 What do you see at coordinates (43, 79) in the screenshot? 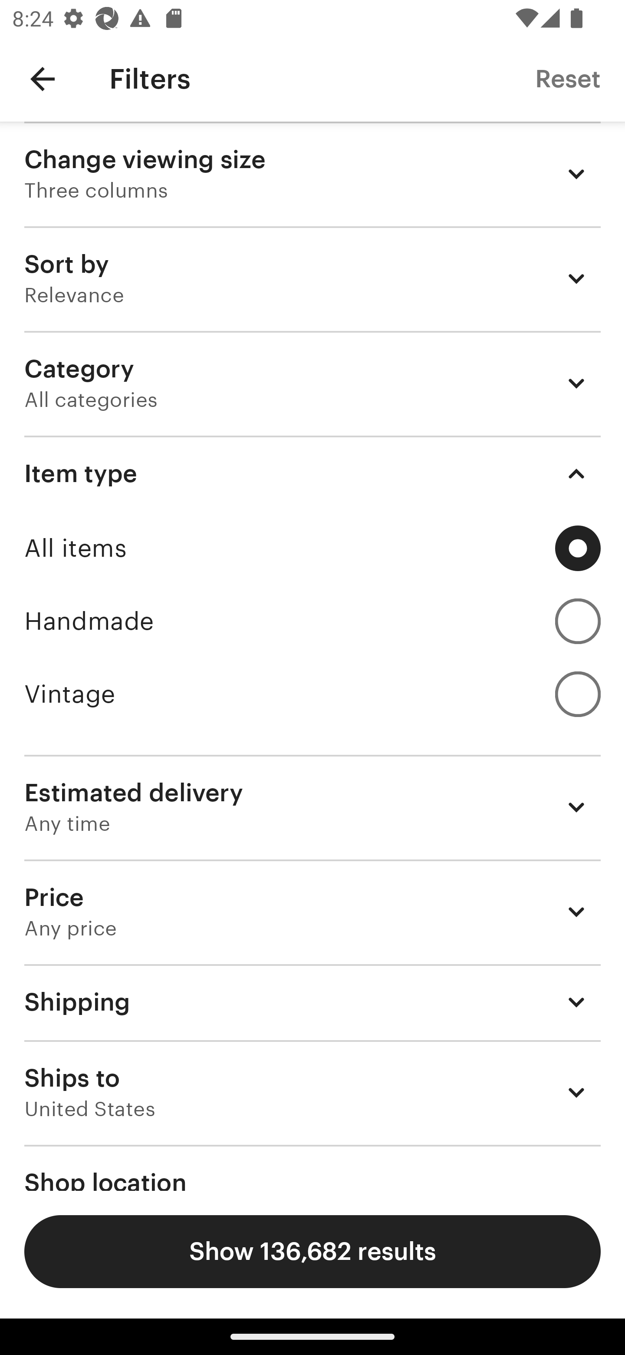
I see `Navigate up` at bounding box center [43, 79].